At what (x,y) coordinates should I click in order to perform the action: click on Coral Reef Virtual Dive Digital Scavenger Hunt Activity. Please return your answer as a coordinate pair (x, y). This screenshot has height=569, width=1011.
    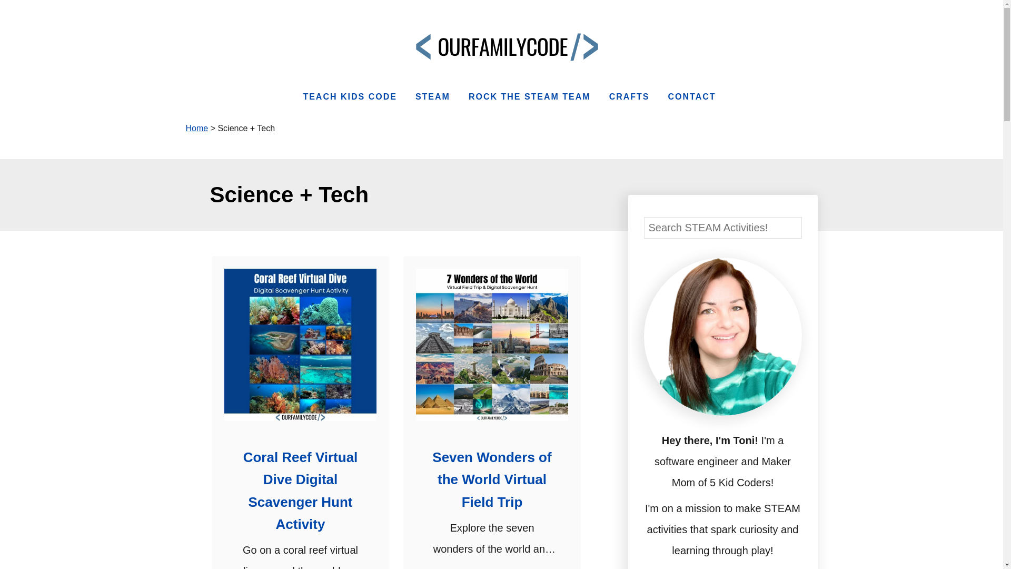
    Looking at the image, I should click on (300, 490).